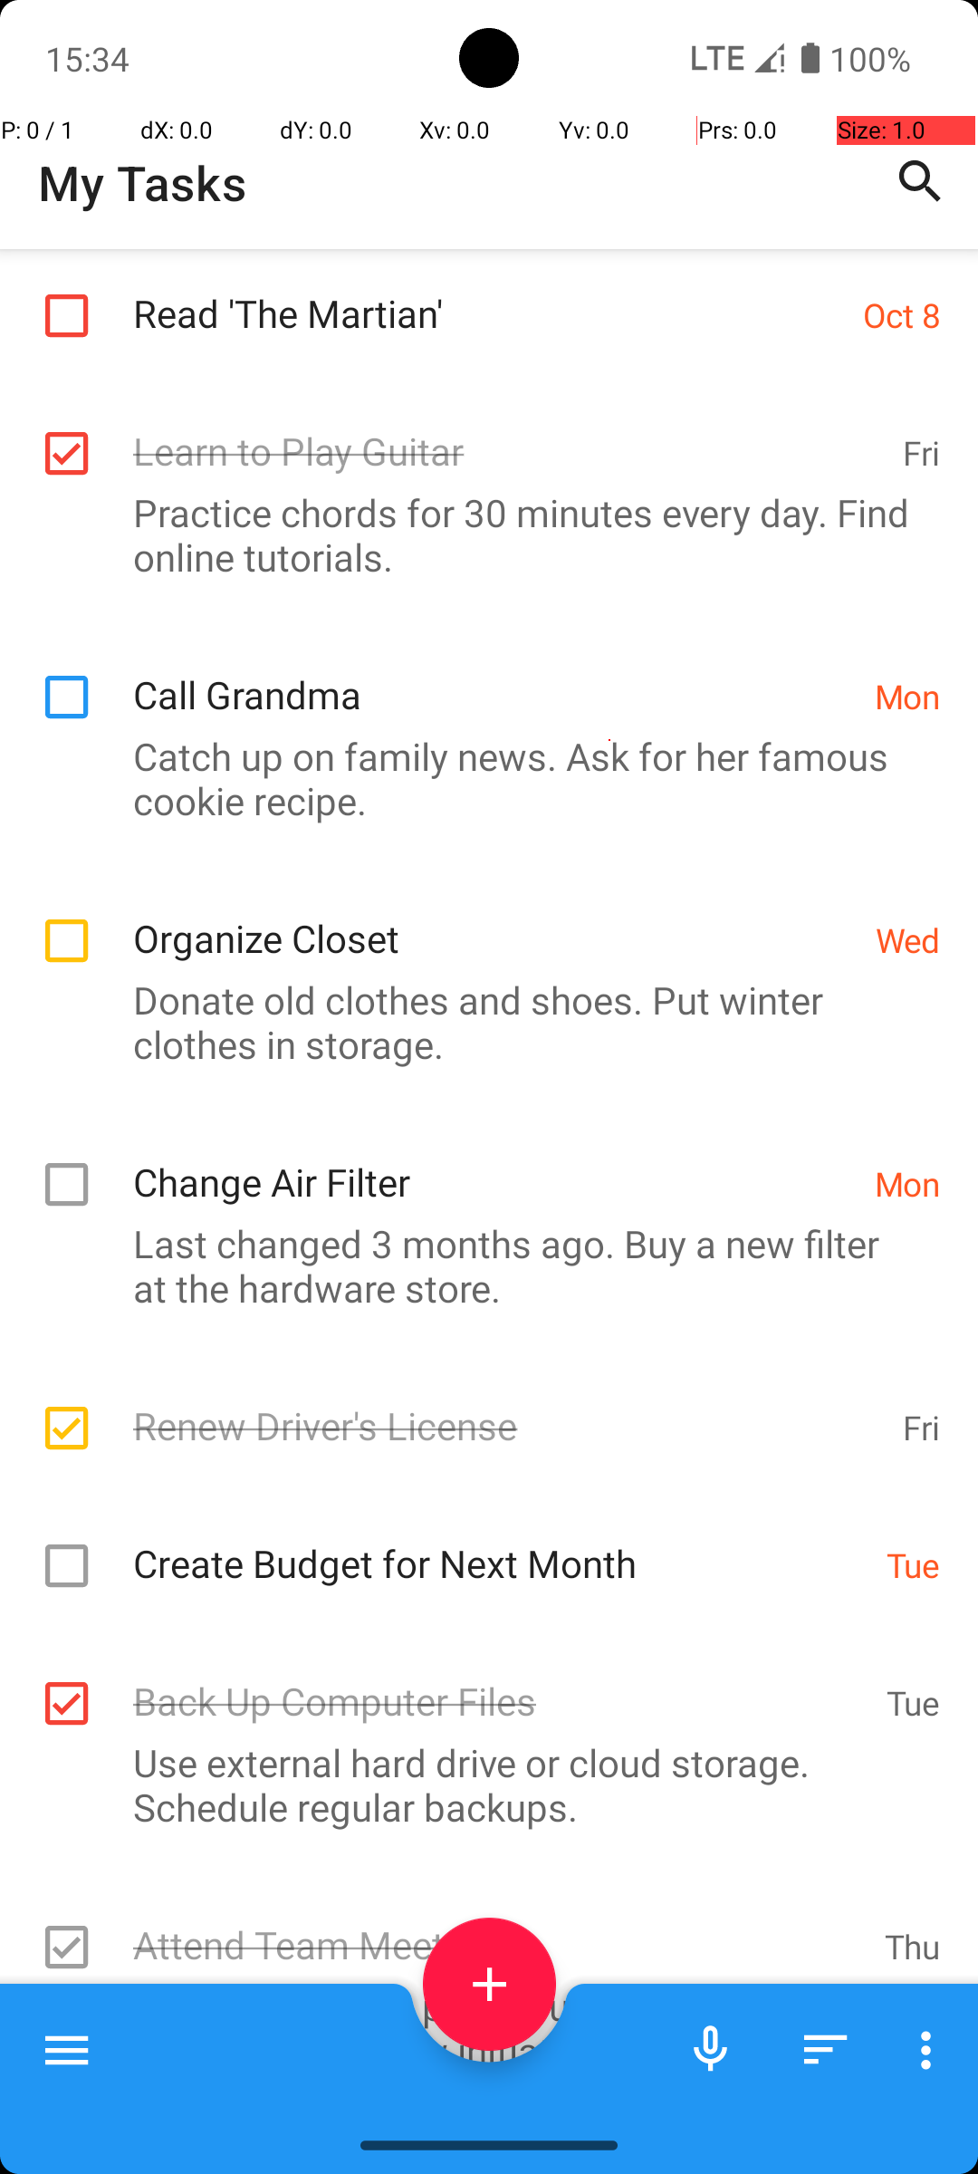 This screenshot has width=978, height=2174. Describe the element at coordinates (480, 778) in the screenshot. I see `Catch up on family news. Ask for her famous cookie recipe.` at that location.